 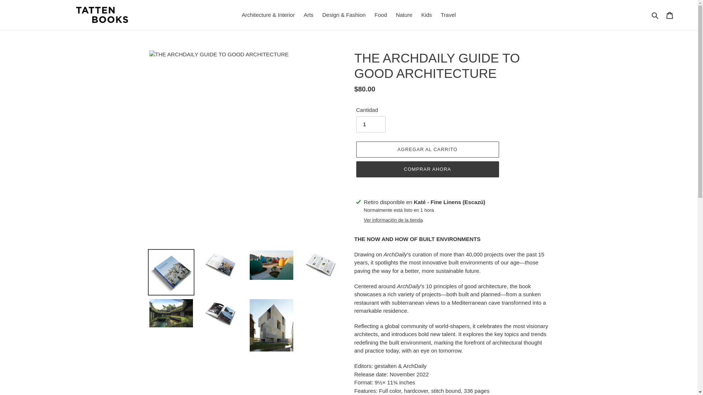 What do you see at coordinates (427, 149) in the screenshot?
I see `AGREGAR AL CARRITO` at bounding box center [427, 149].